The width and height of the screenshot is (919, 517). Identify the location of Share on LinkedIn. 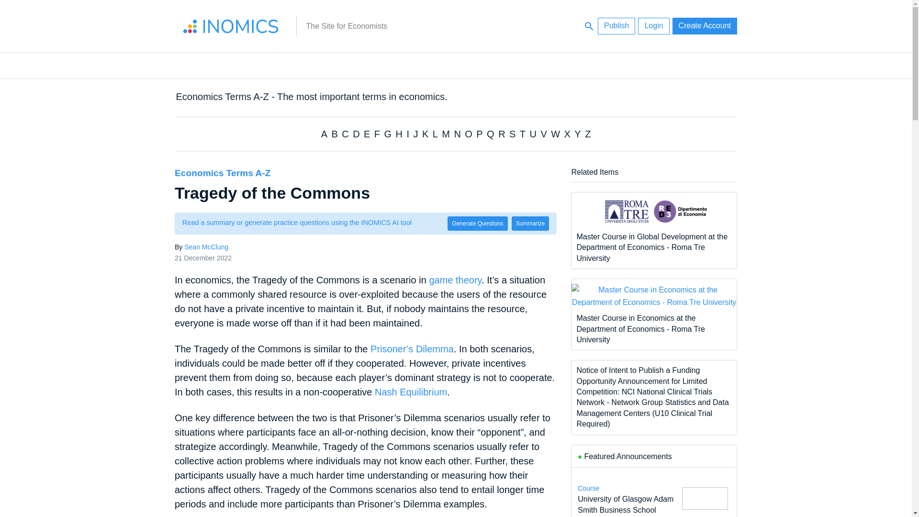
(141, 181).